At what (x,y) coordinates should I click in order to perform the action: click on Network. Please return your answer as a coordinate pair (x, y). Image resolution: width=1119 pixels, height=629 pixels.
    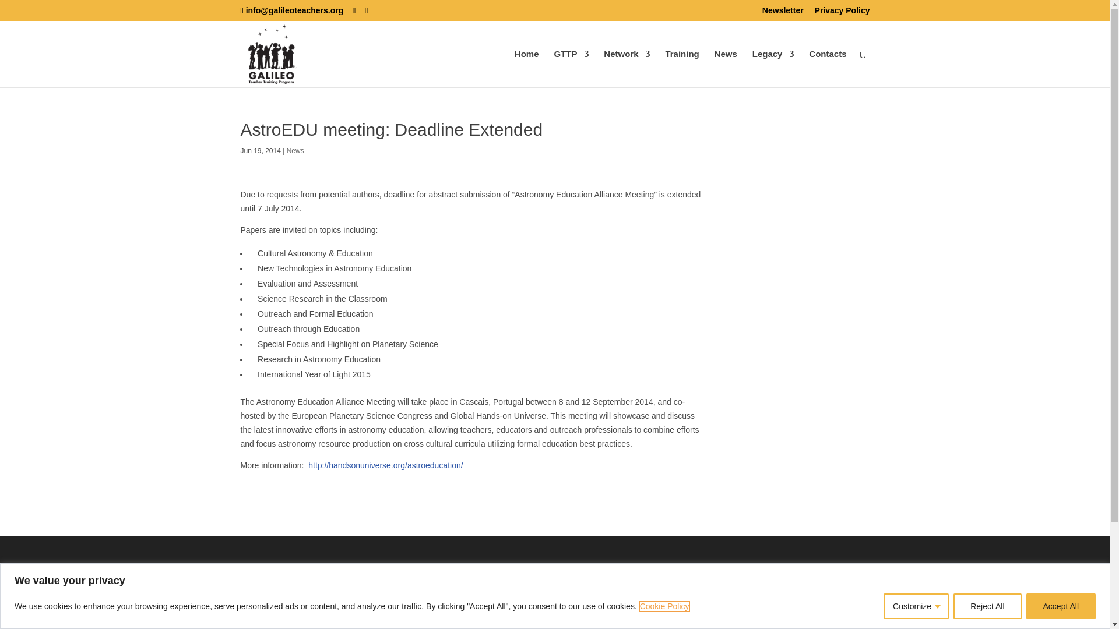
    Looking at the image, I should click on (627, 69).